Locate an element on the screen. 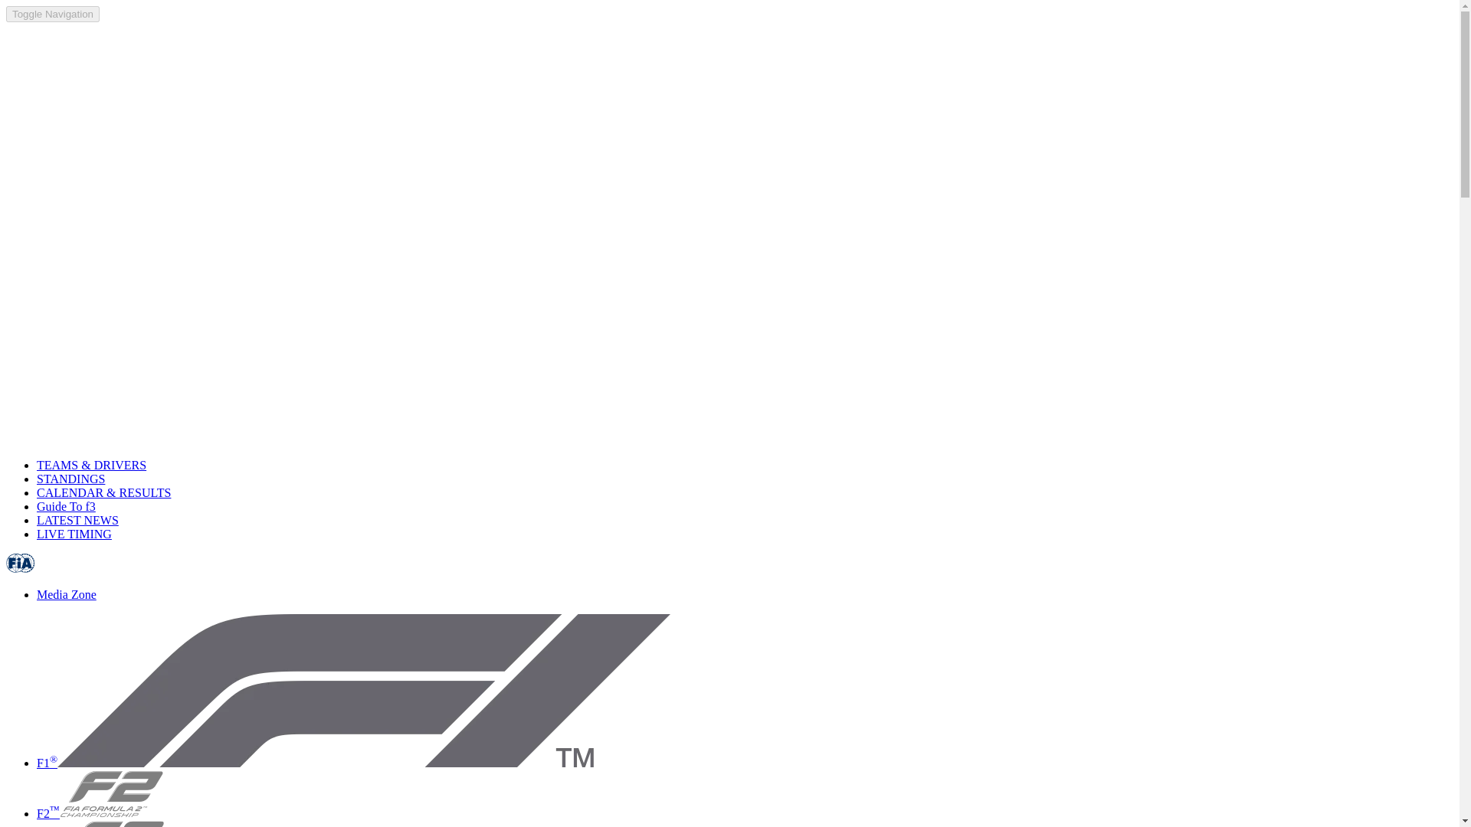 This screenshot has height=827, width=1471. Guide To f3 is located at coordinates (66, 506).